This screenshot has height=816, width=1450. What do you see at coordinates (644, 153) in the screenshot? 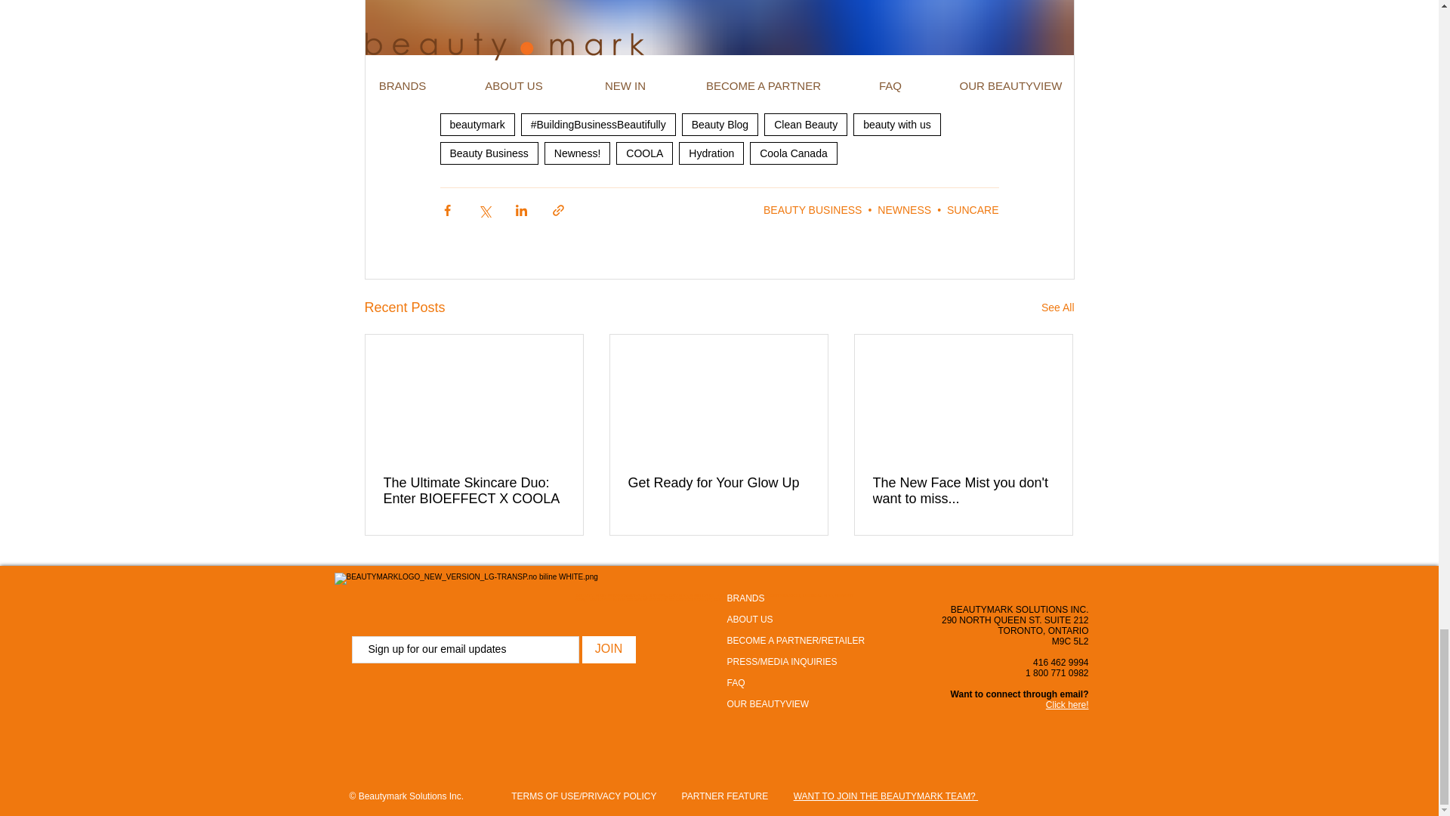
I see `COOLA` at bounding box center [644, 153].